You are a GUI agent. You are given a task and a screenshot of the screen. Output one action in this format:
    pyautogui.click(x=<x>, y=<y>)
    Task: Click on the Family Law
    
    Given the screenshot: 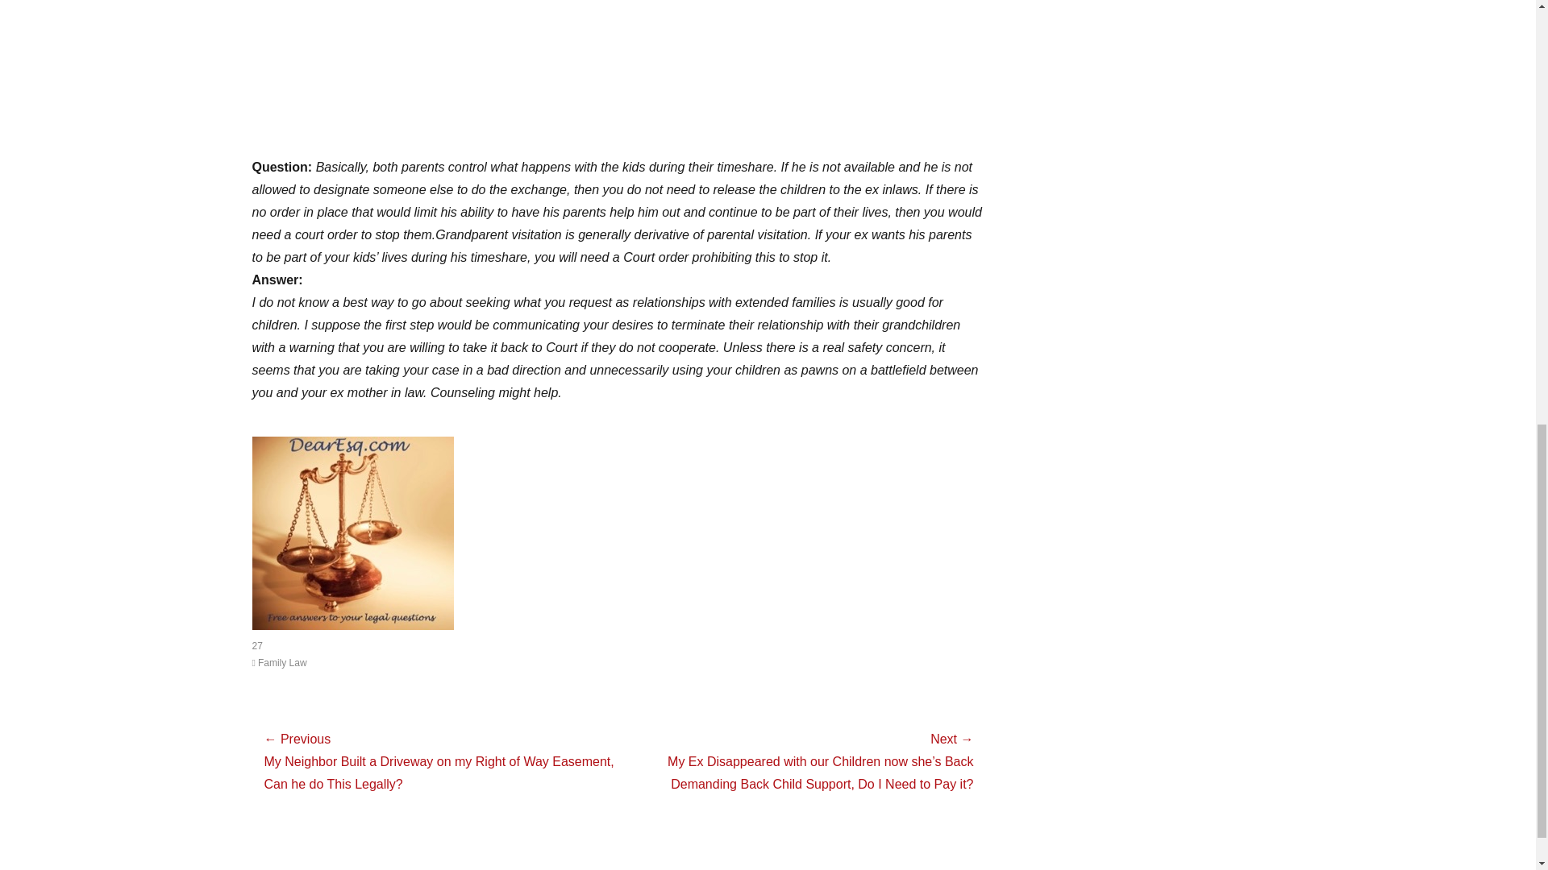 What is the action you would take?
    pyautogui.click(x=279, y=663)
    